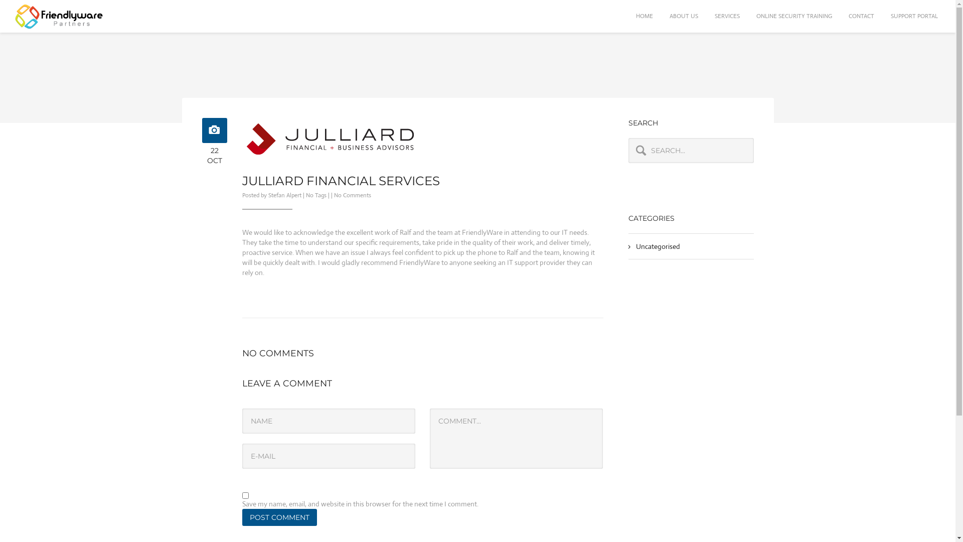 This screenshot has width=963, height=542. What do you see at coordinates (645, 16) in the screenshot?
I see `HOME` at bounding box center [645, 16].